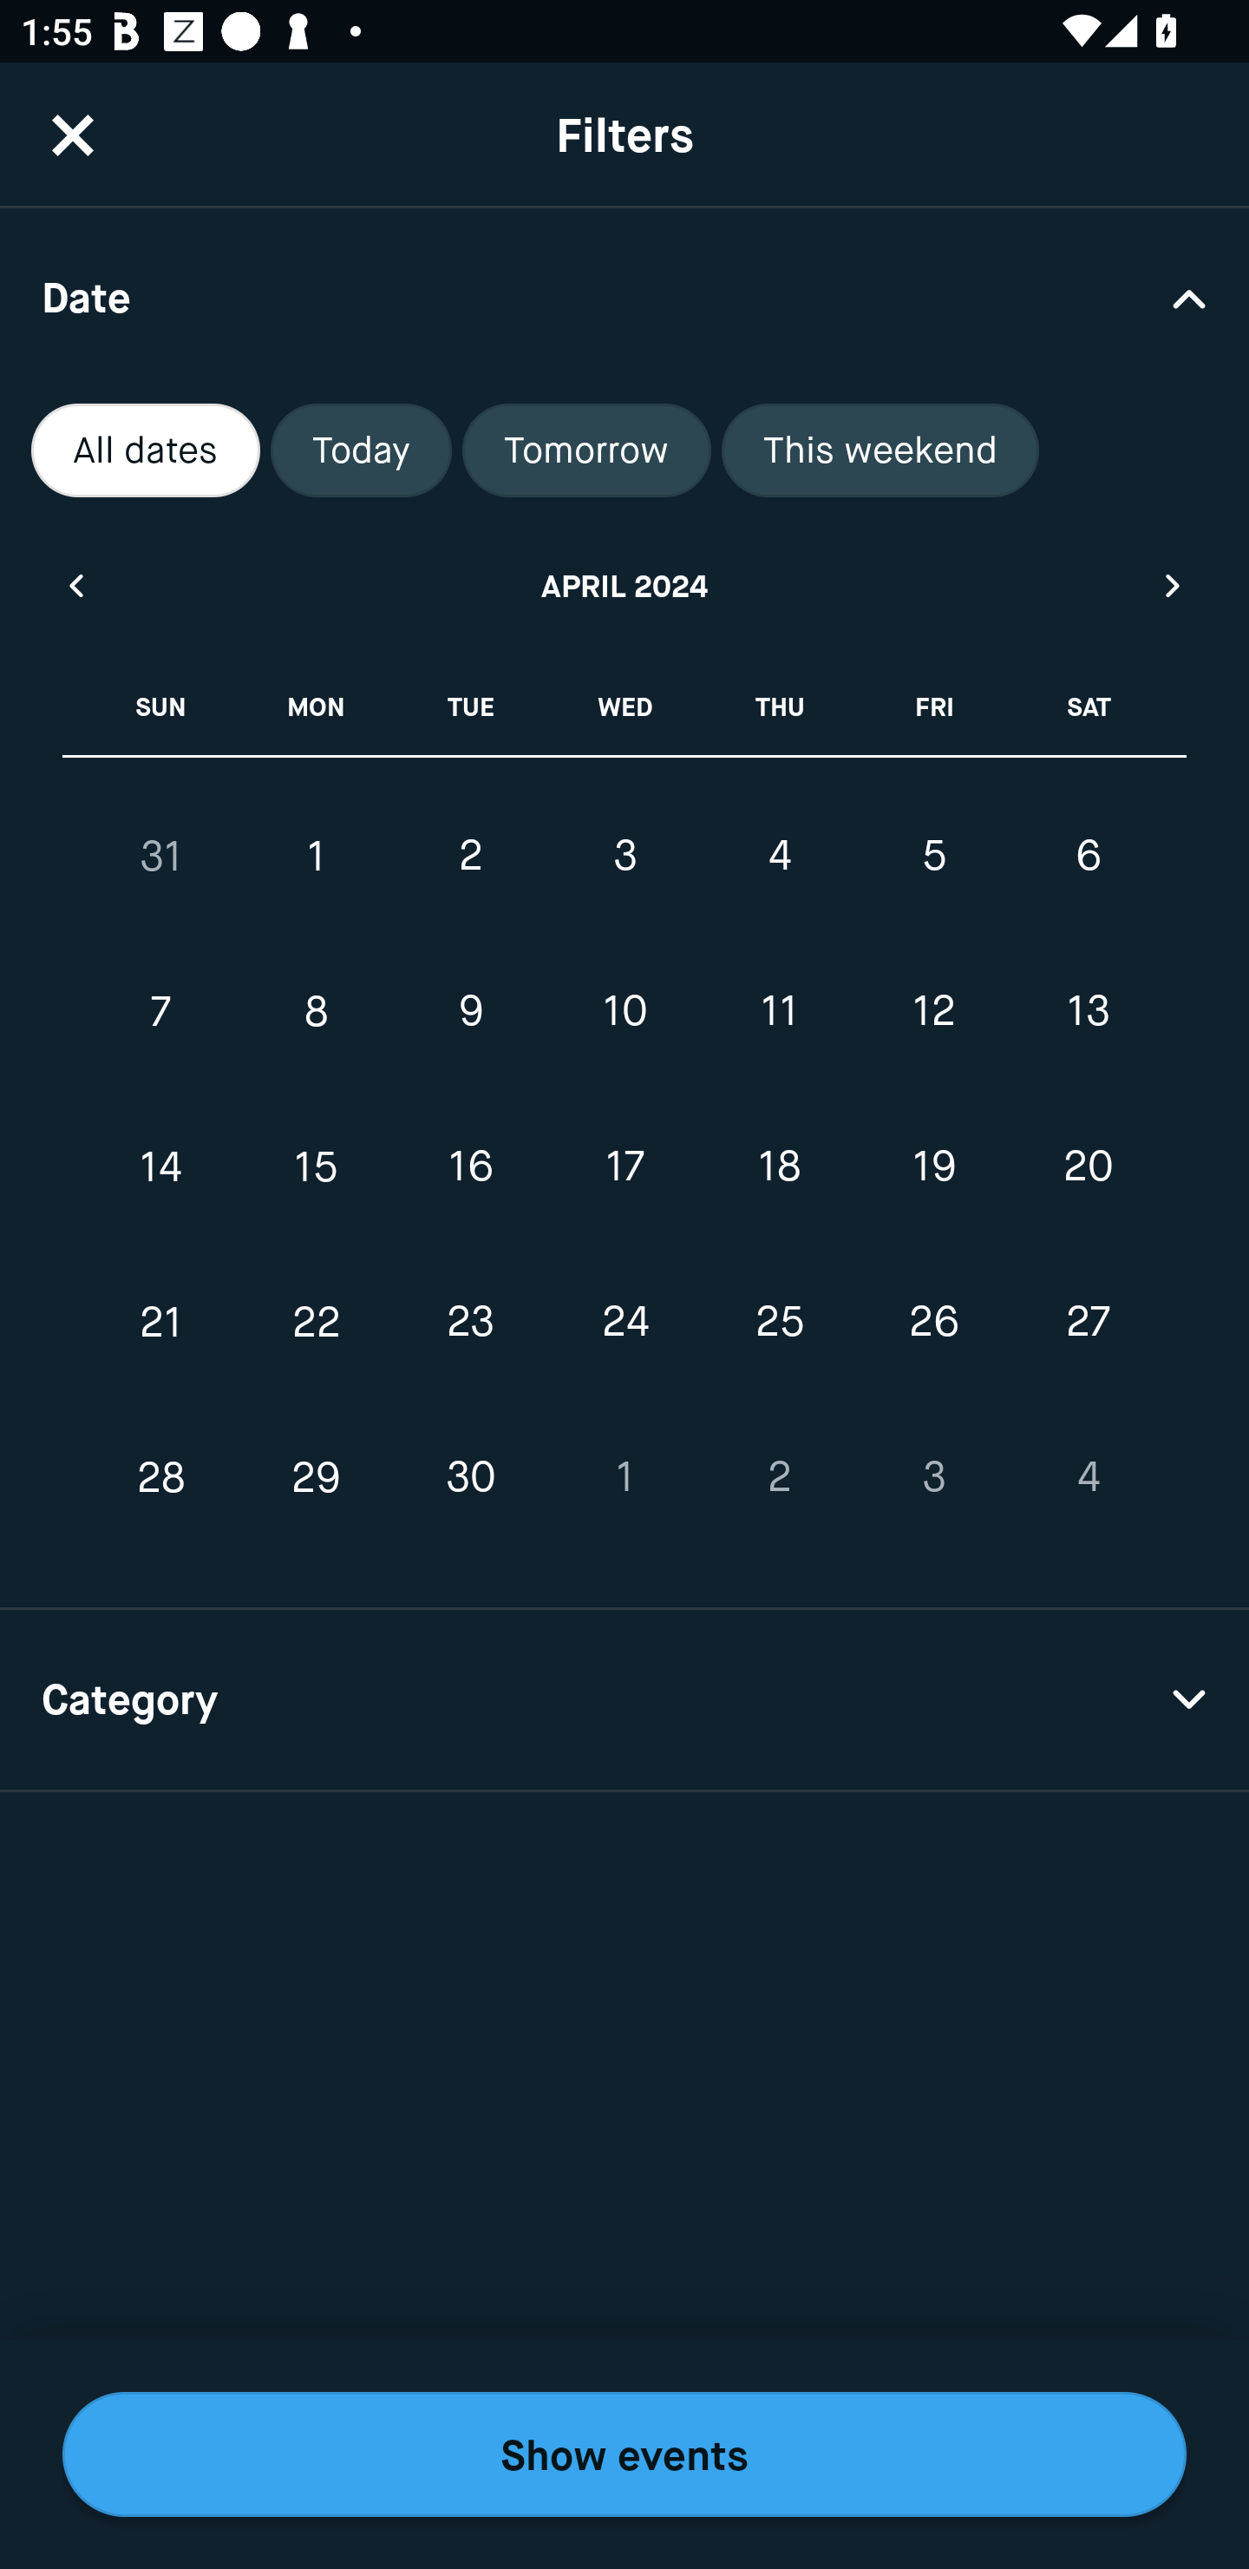  Describe the element at coordinates (880, 450) in the screenshot. I see `This weekend` at that location.